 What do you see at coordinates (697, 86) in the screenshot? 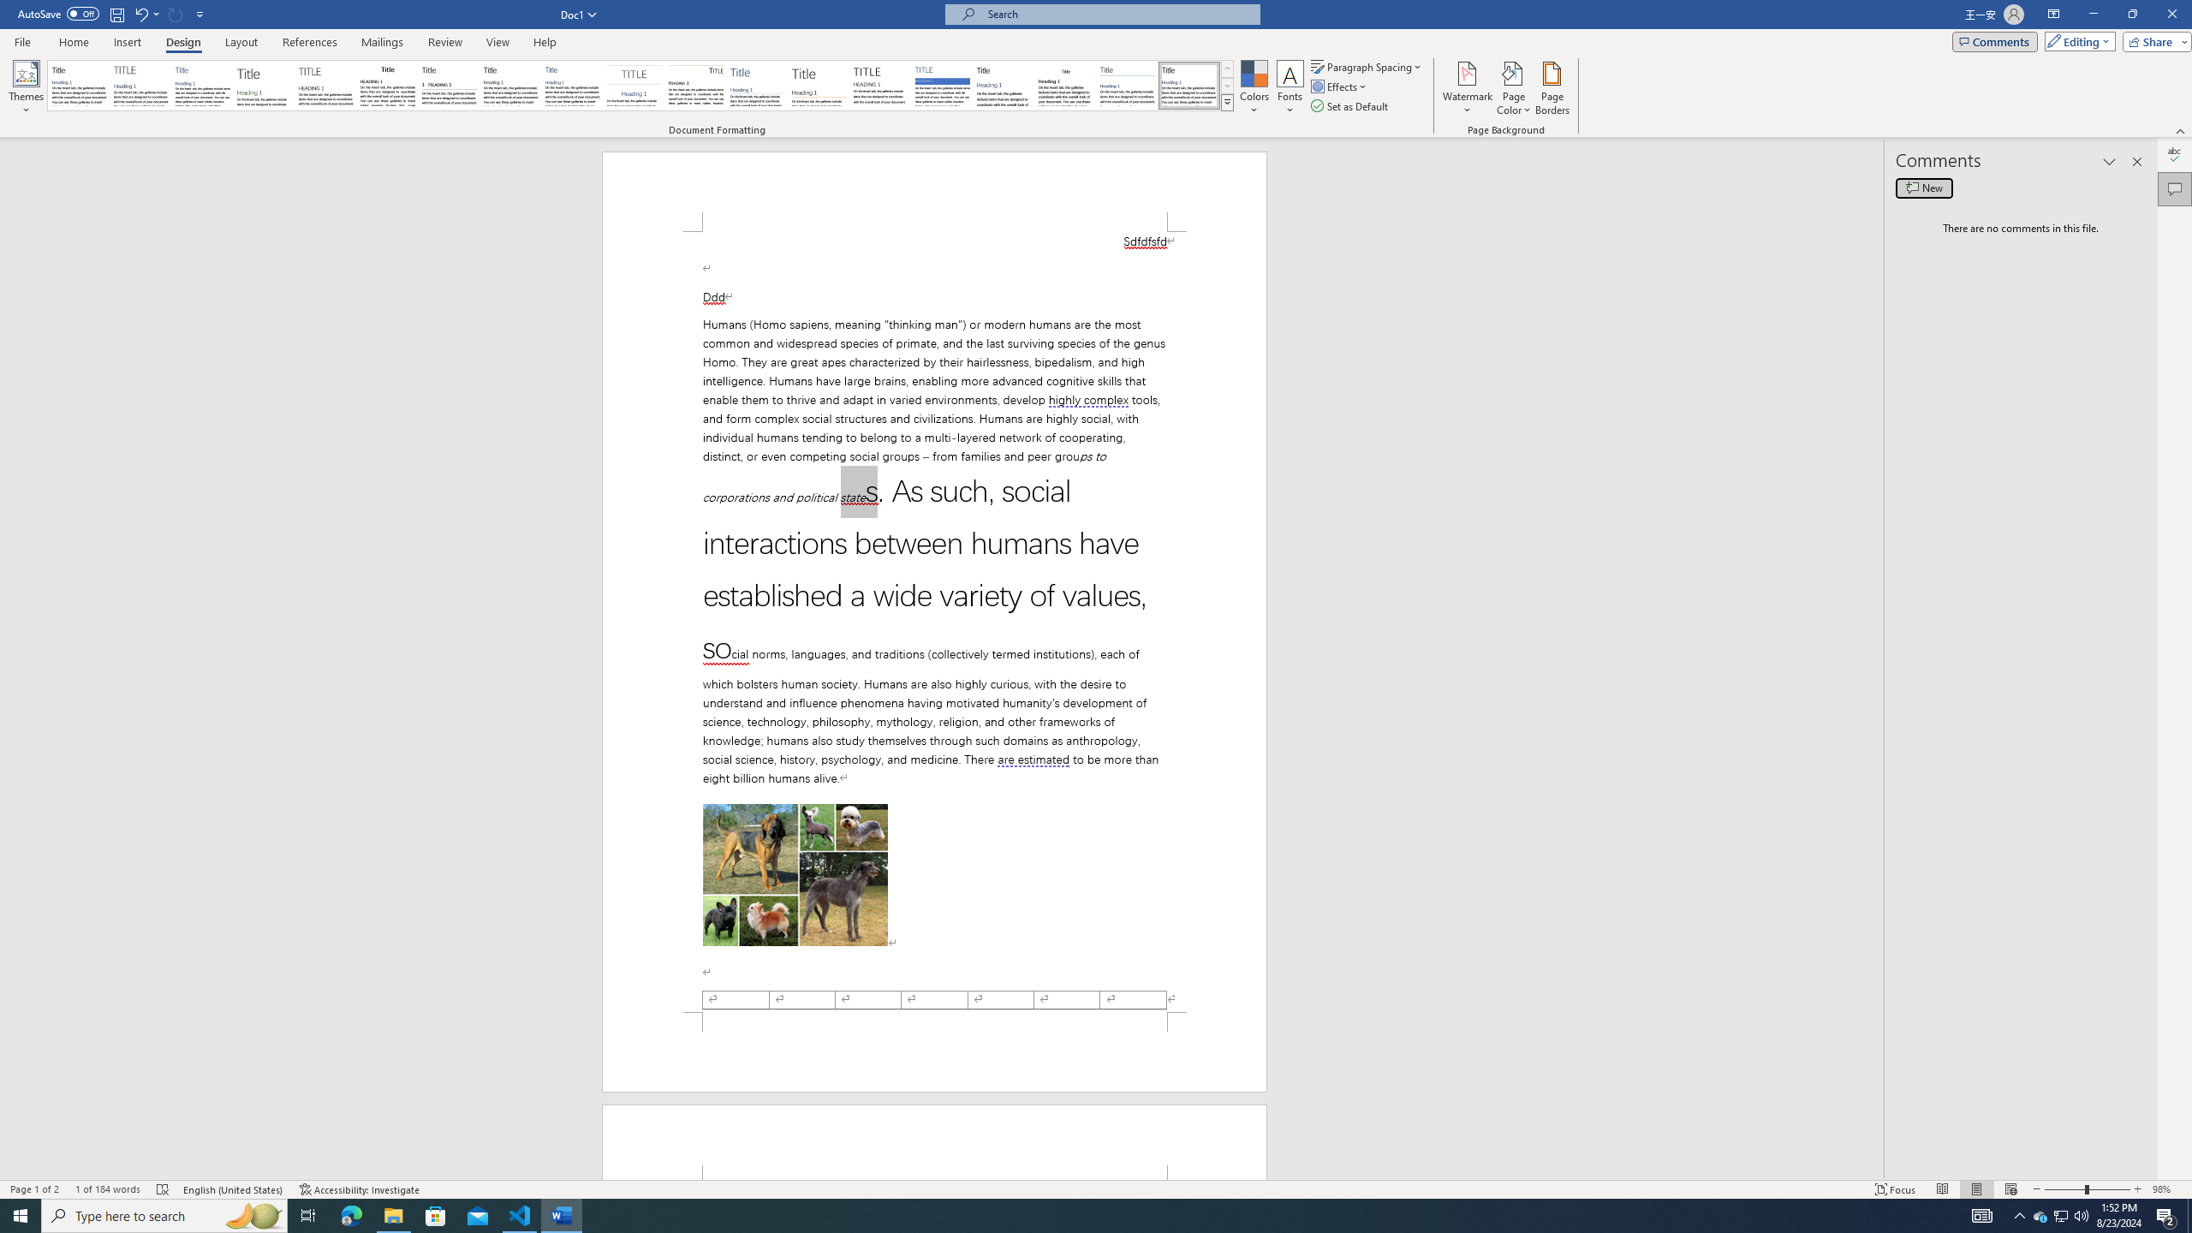
I see `Lines (Distinctive)` at bounding box center [697, 86].